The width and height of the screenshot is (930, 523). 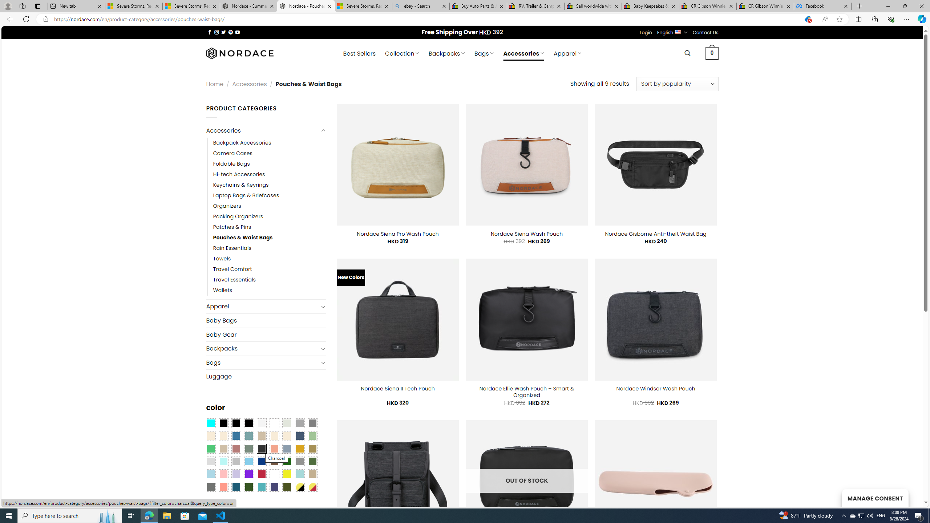 I want to click on Travel Essentials, so click(x=270, y=280).